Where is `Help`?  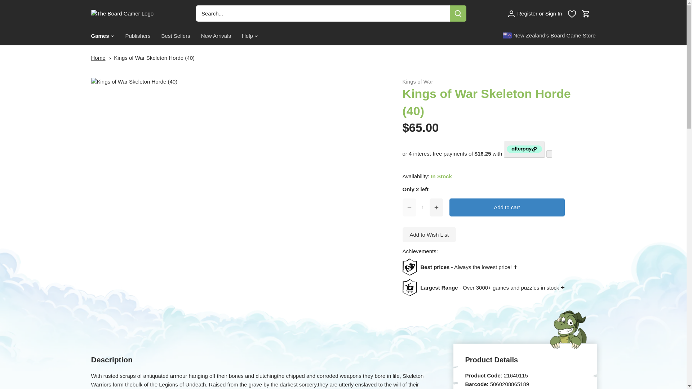
Help is located at coordinates (247, 36).